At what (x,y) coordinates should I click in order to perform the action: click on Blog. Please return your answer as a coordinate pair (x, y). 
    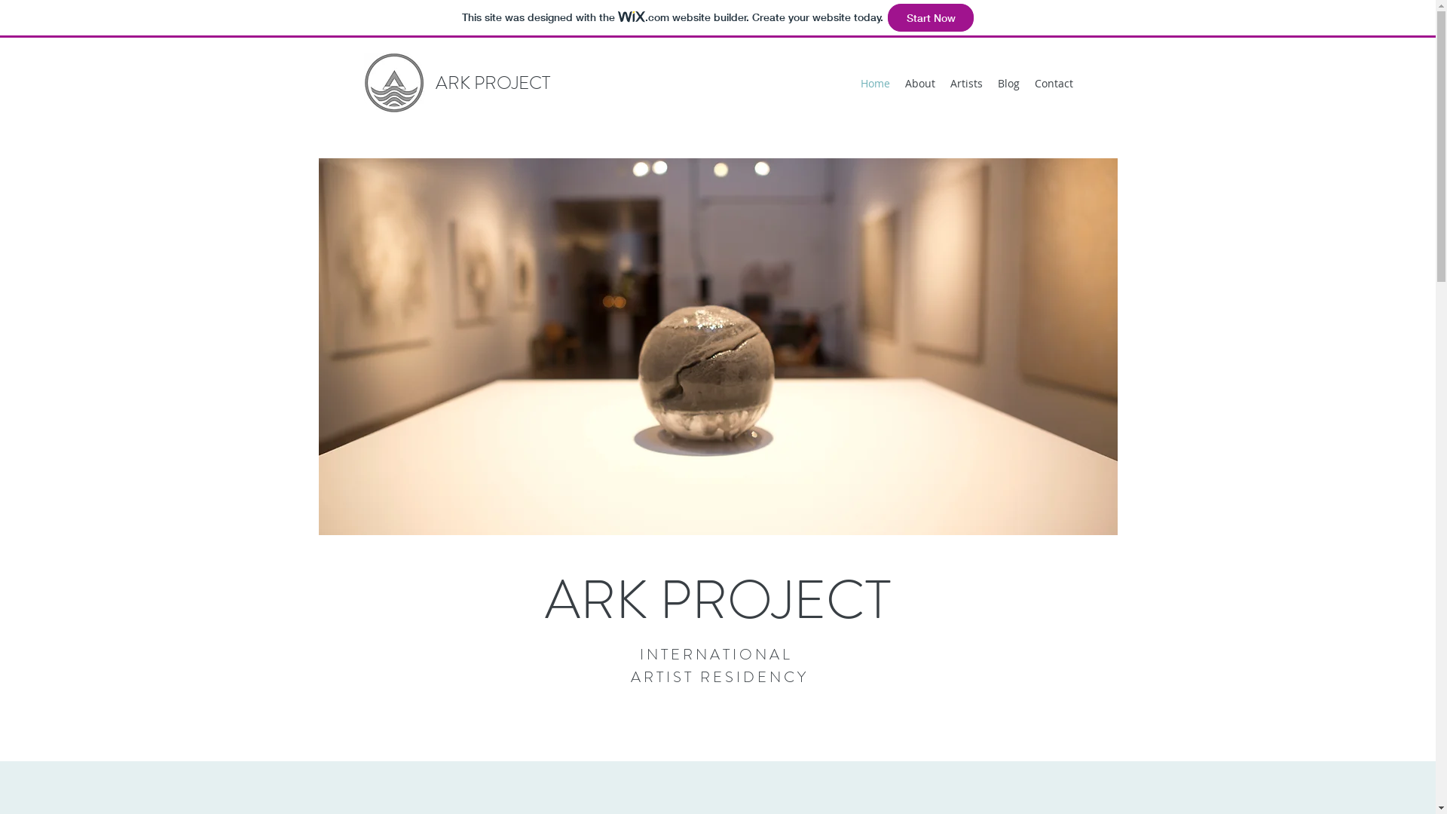
    Looking at the image, I should click on (1008, 84).